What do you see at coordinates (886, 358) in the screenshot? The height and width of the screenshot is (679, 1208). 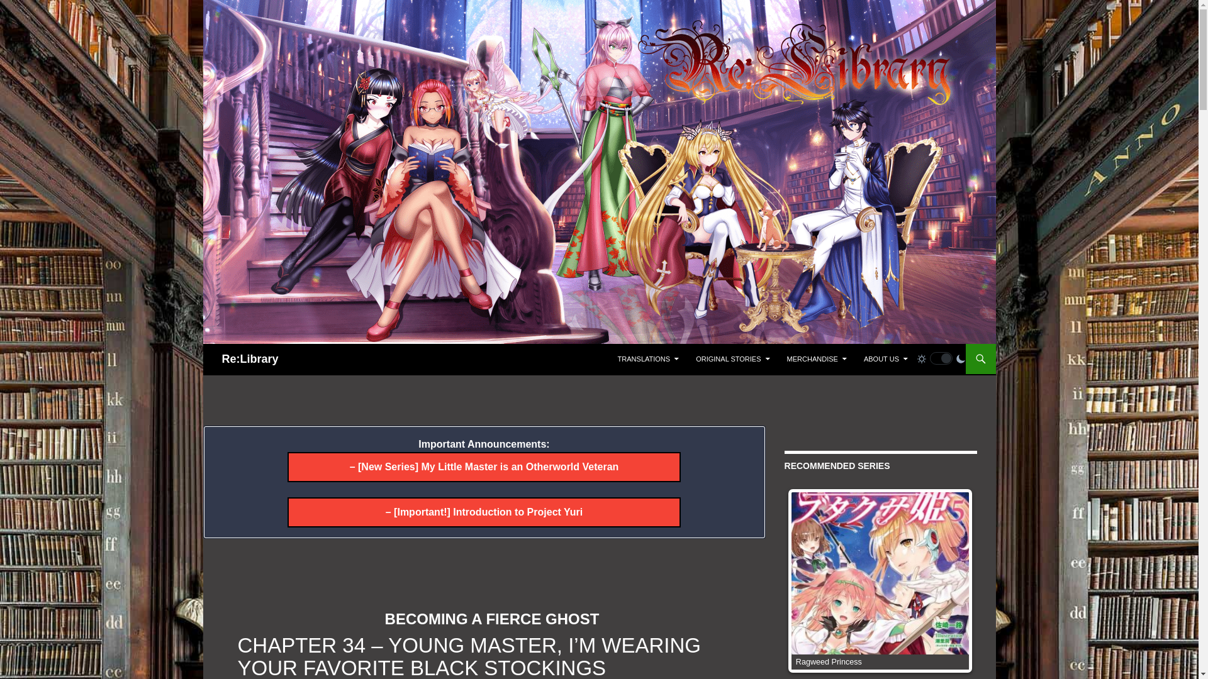 I see `ABOUT US` at bounding box center [886, 358].